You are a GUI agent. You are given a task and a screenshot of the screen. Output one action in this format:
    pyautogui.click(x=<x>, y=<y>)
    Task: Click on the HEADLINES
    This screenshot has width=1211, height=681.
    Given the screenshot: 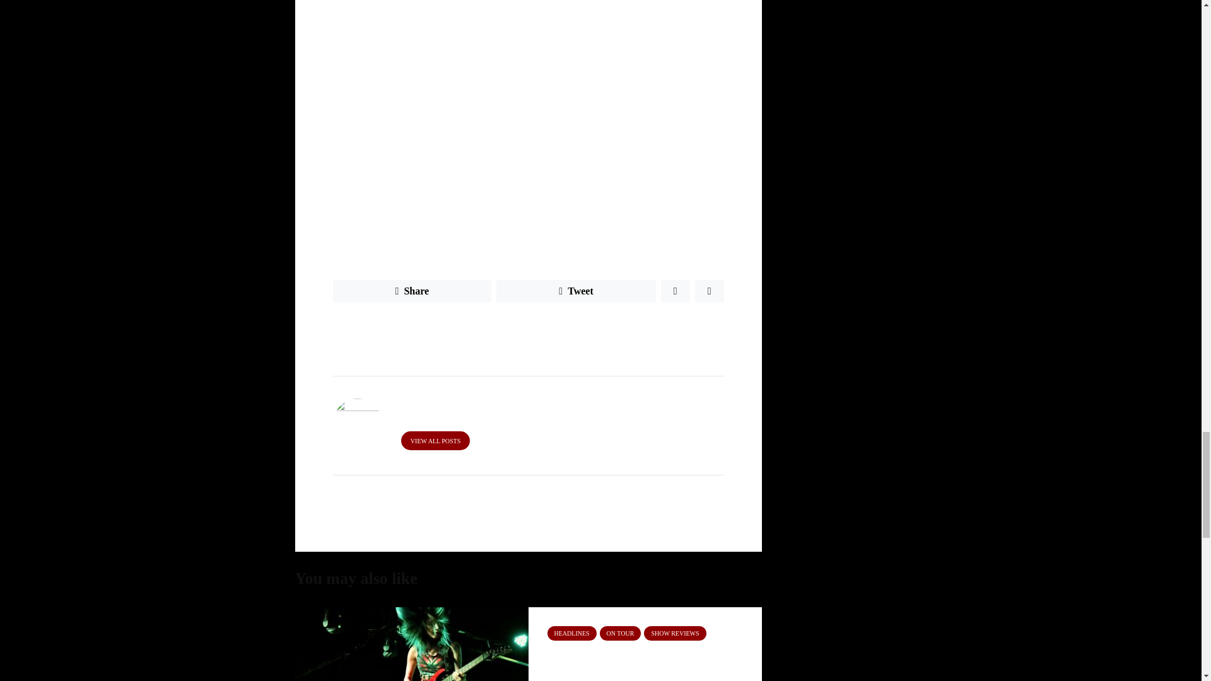 What is the action you would take?
    pyautogui.click(x=571, y=633)
    